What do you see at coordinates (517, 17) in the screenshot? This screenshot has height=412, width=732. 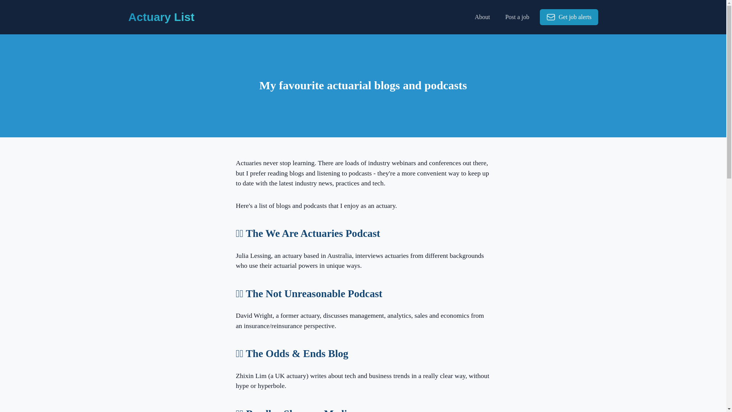 I see `Post a job` at bounding box center [517, 17].